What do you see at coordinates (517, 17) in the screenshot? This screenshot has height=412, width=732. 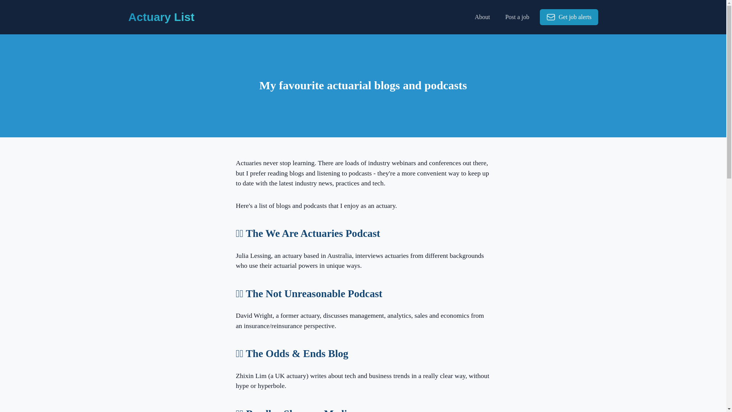 I see `Post a job` at bounding box center [517, 17].